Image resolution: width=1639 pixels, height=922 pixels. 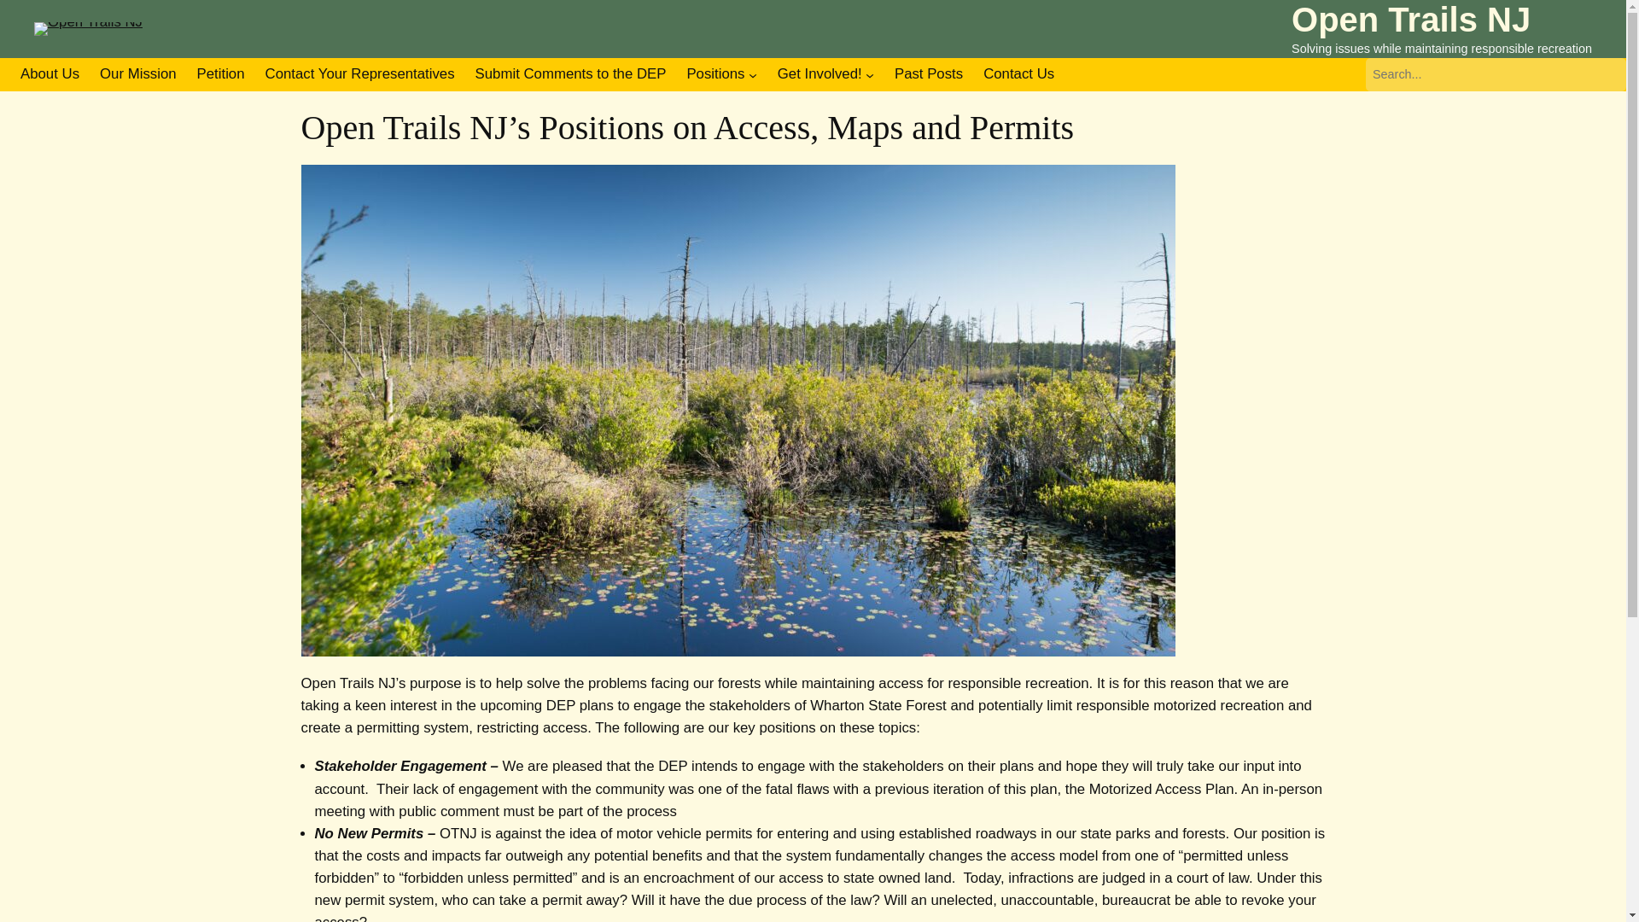 I want to click on Open Trails NJ, so click(x=1410, y=20).